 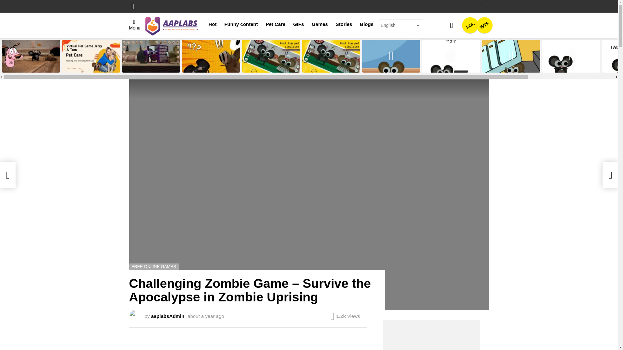 What do you see at coordinates (452, 25) in the screenshot?
I see `SEARCH` at bounding box center [452, 25].